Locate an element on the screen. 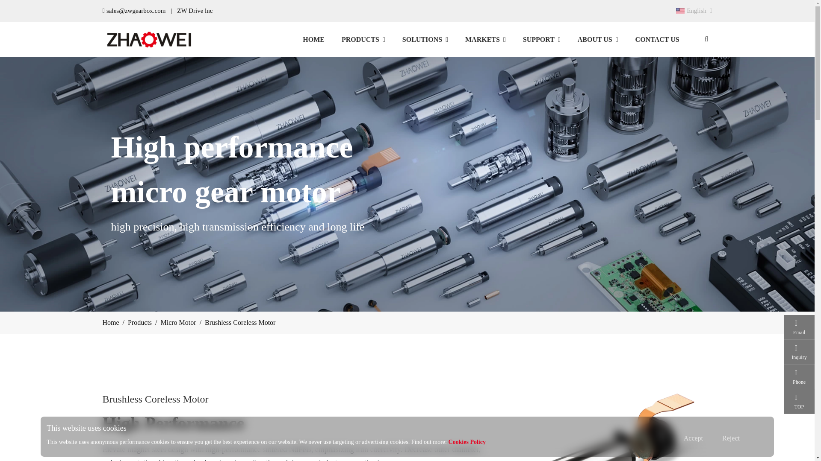 The width and height of the screenshot is (821, 461). HOME is located at coordinates (491, 39).